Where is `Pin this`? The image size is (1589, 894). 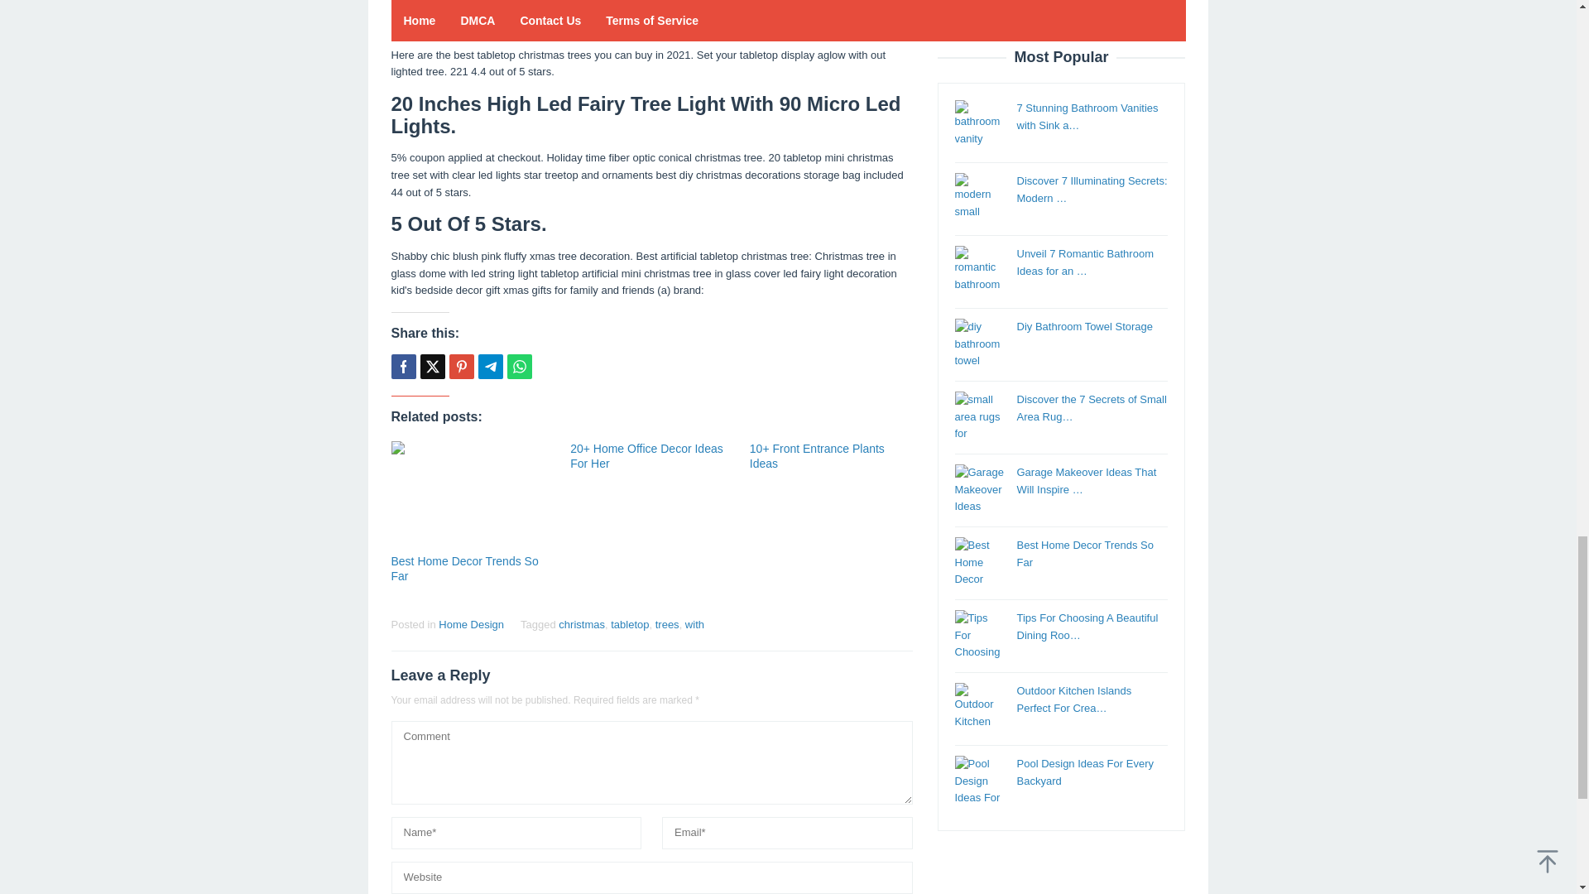
Pin this is located at coordinates (460, 366).